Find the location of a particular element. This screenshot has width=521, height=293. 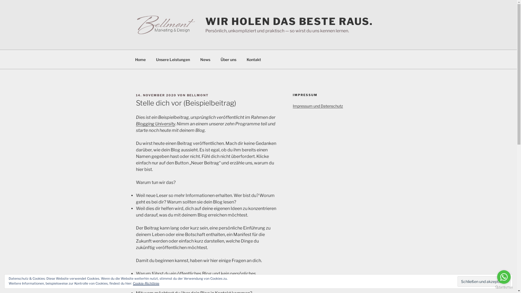

Blogging University is located at coordinates (155, 124).